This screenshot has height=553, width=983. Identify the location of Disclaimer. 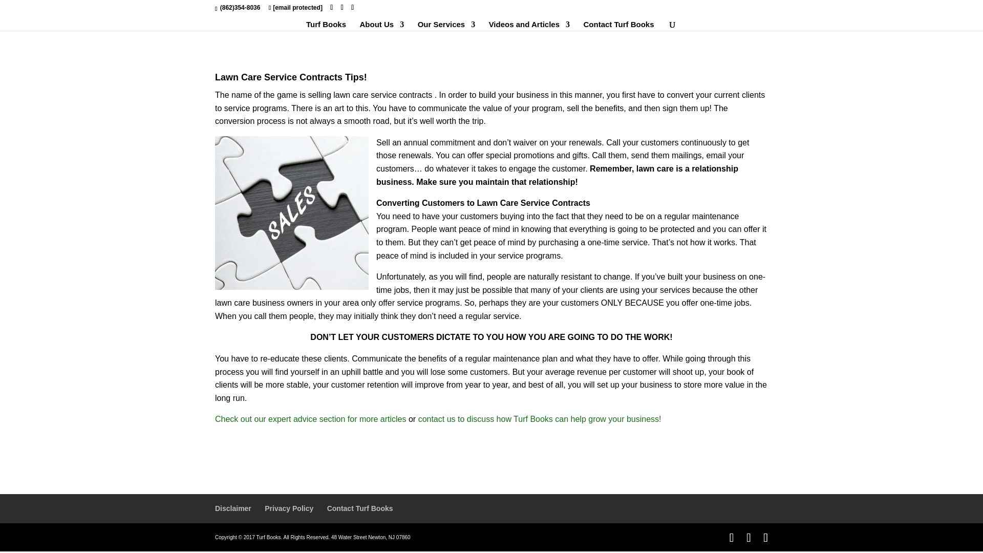
(233, 508).